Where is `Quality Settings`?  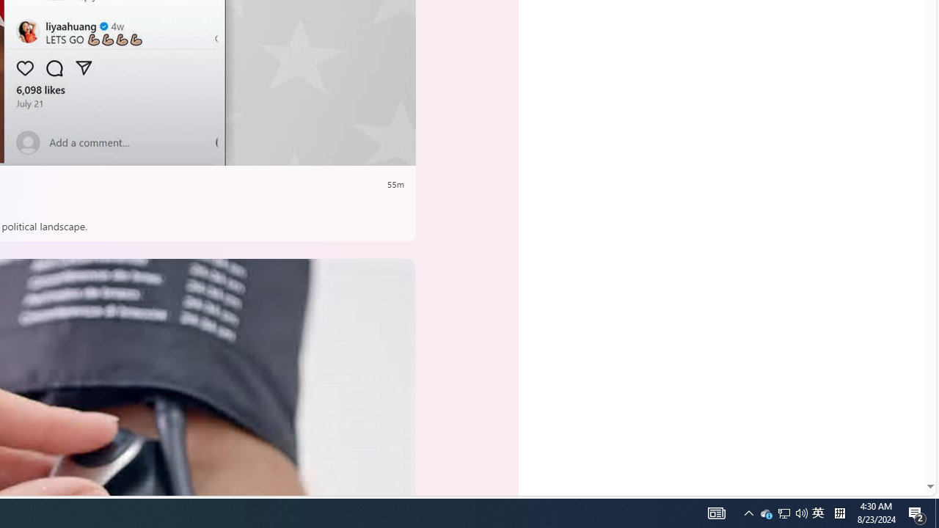
Quality Settings is located at coordinates (307, 149).